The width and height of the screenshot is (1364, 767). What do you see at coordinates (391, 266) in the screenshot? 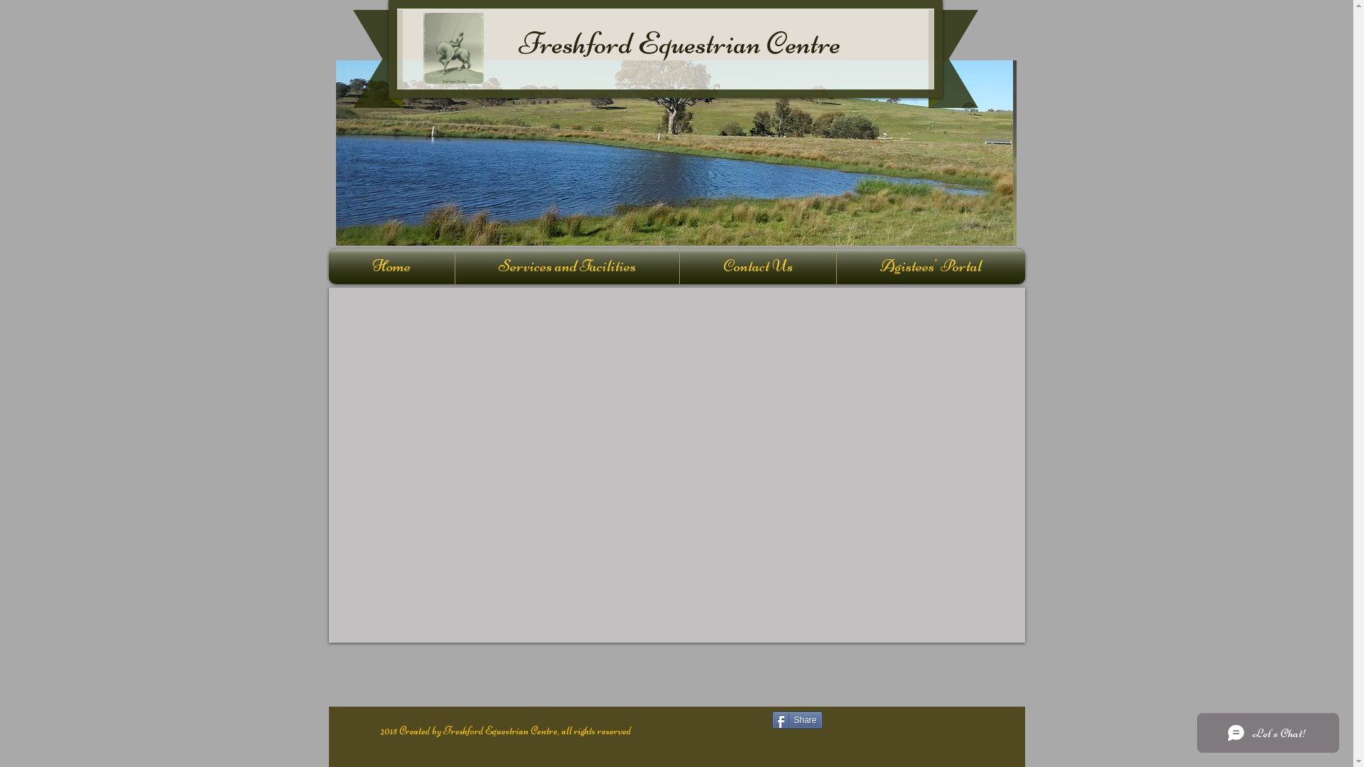
I see `Home` at bounding box center [391, 266].